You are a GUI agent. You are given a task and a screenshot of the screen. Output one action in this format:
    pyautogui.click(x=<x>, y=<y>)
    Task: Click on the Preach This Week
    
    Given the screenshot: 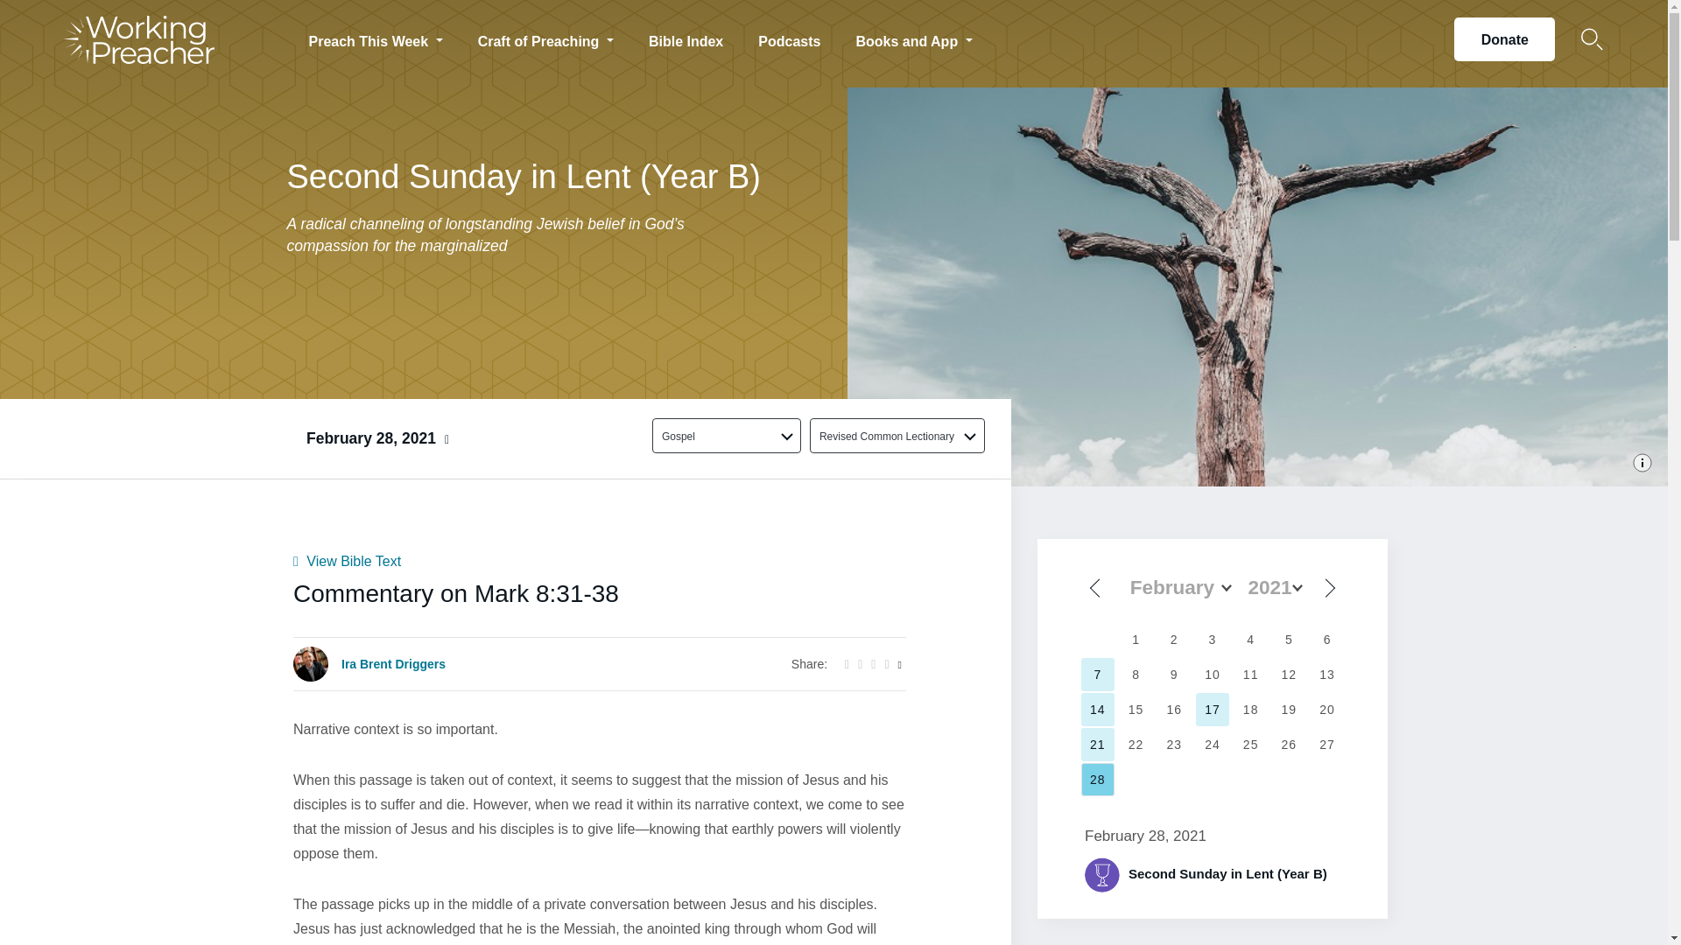 What is the action you would take?
    pyautogui.click(x=375, y=38)
    